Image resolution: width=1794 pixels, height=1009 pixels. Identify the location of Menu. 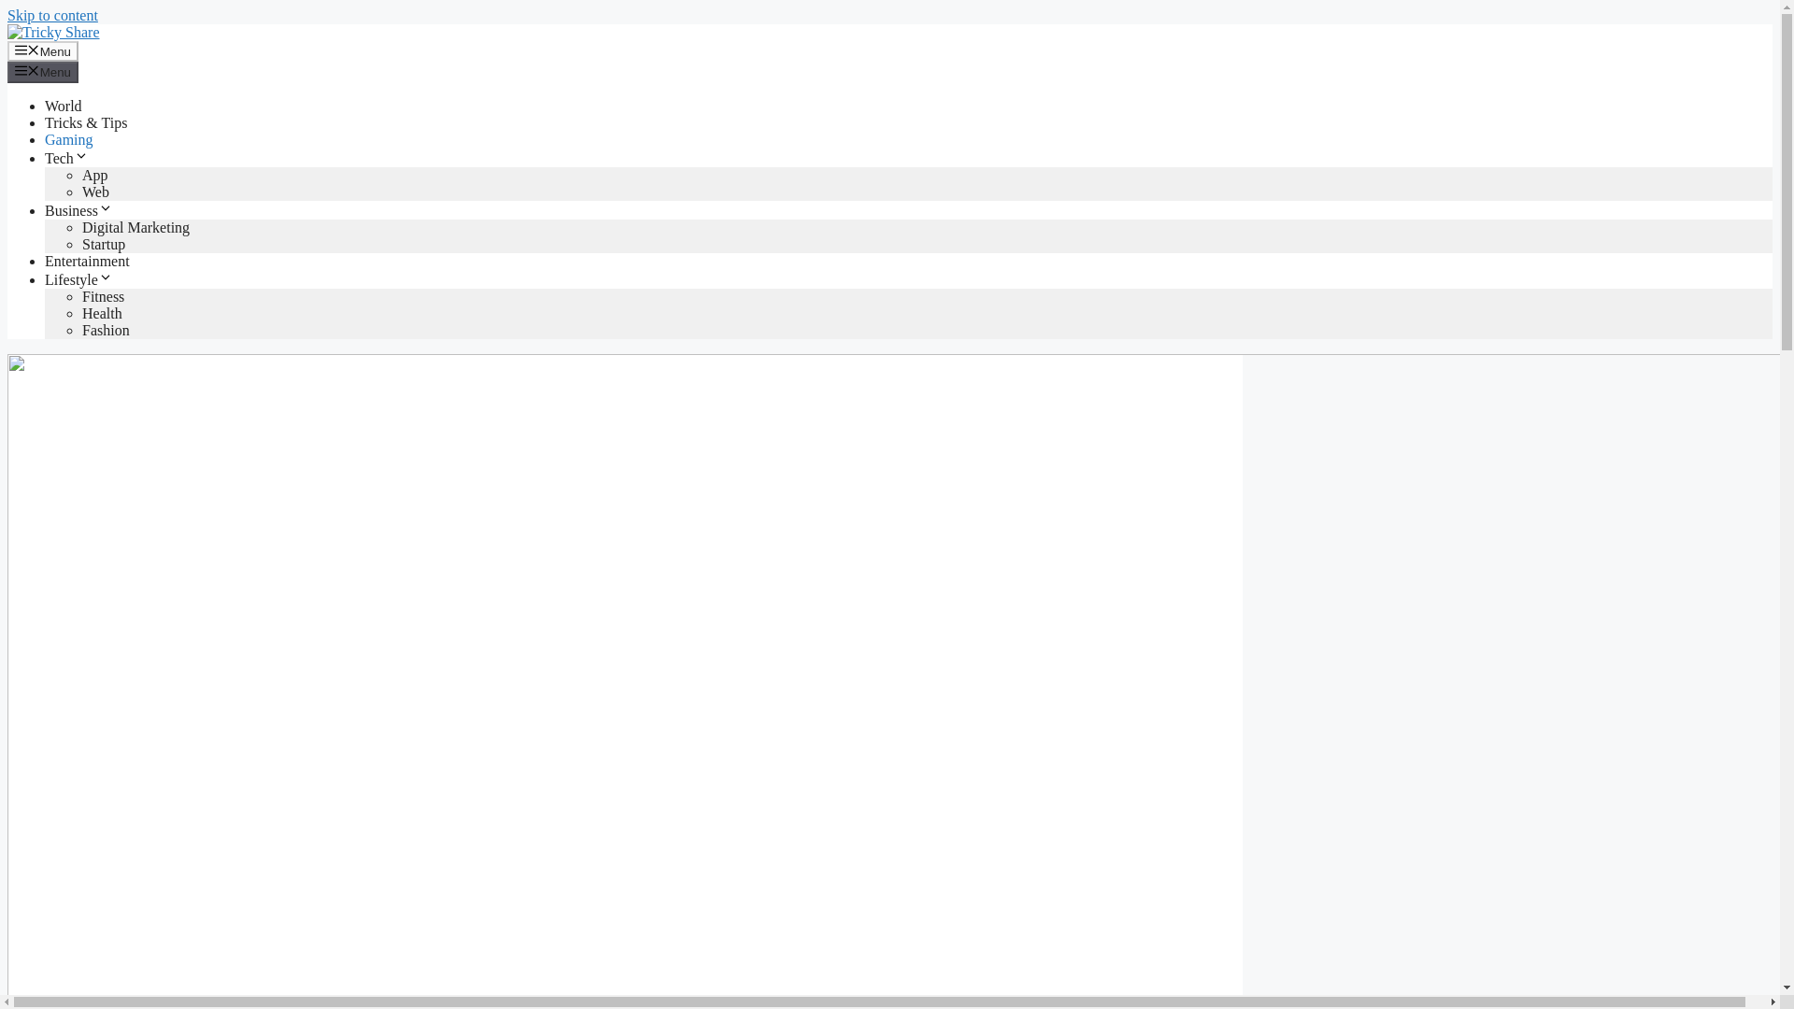
(43, 50).